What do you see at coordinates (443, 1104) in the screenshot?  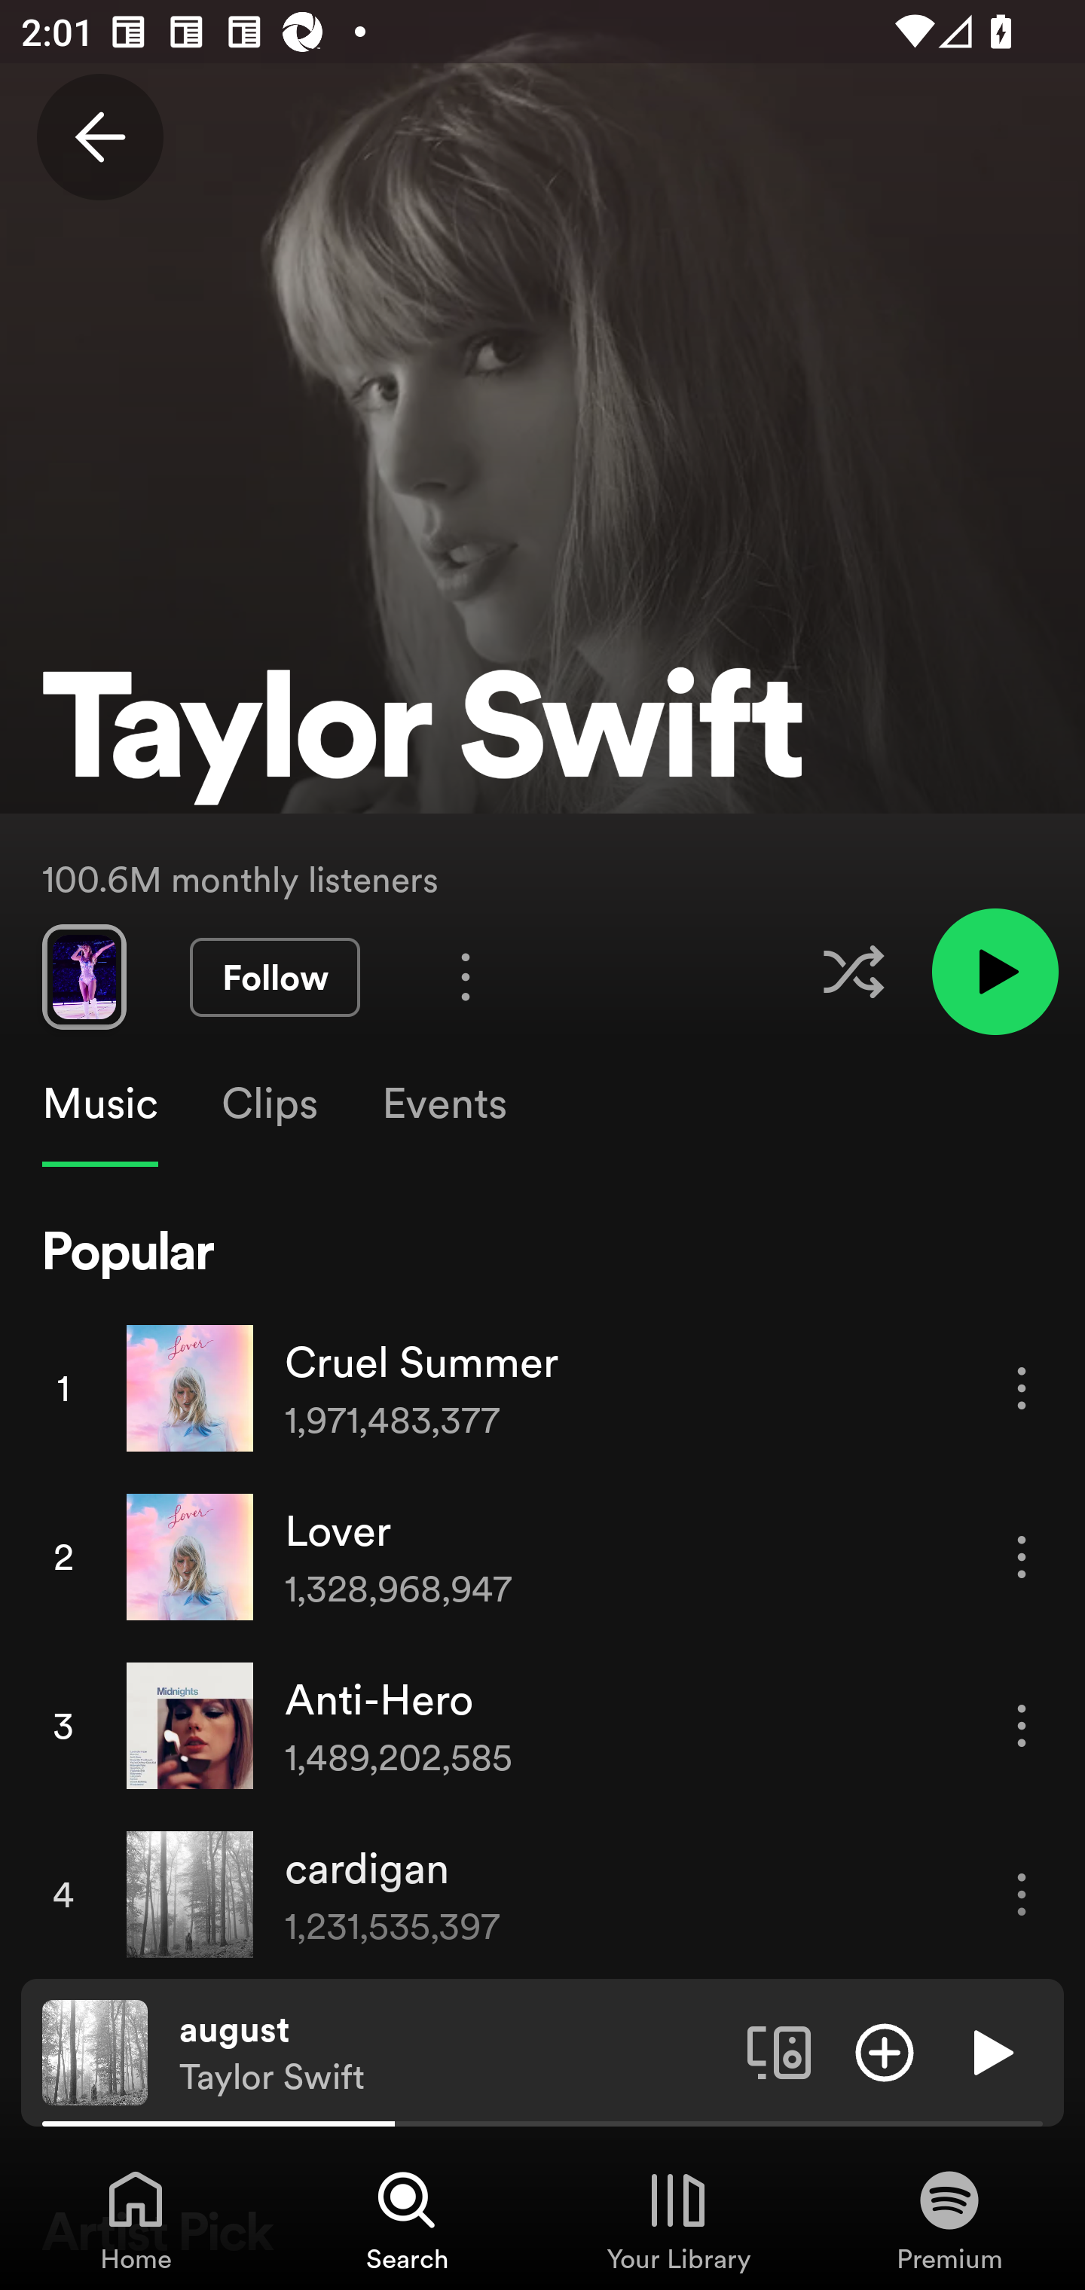 I see `Events` at bounding box center [443, 1104].